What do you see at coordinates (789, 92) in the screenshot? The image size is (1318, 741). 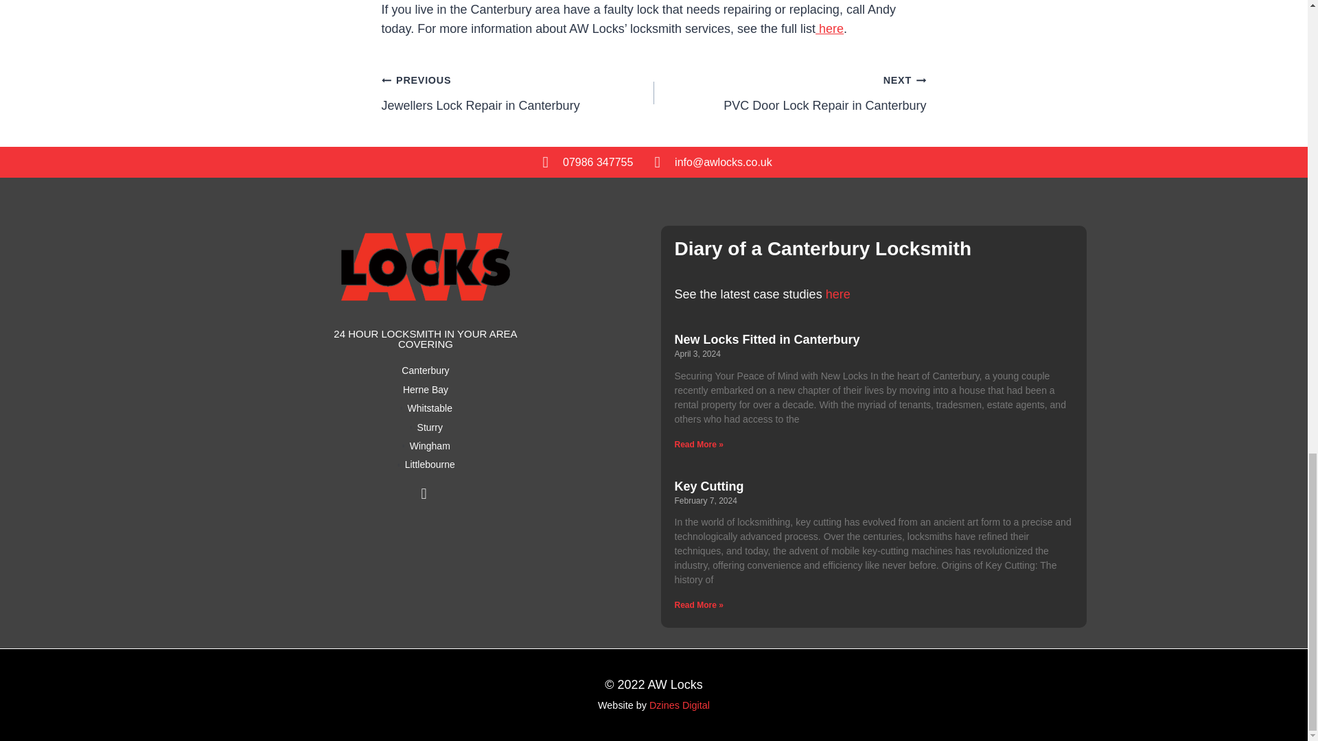 I see `Key Cutting` at bounding box center [789, 92].